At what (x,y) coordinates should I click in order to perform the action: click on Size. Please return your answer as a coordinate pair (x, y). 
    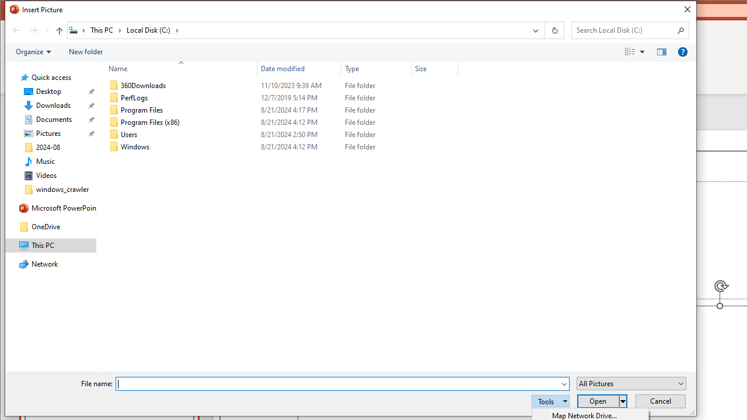
    Looking at the image, I should click on (434, 69).